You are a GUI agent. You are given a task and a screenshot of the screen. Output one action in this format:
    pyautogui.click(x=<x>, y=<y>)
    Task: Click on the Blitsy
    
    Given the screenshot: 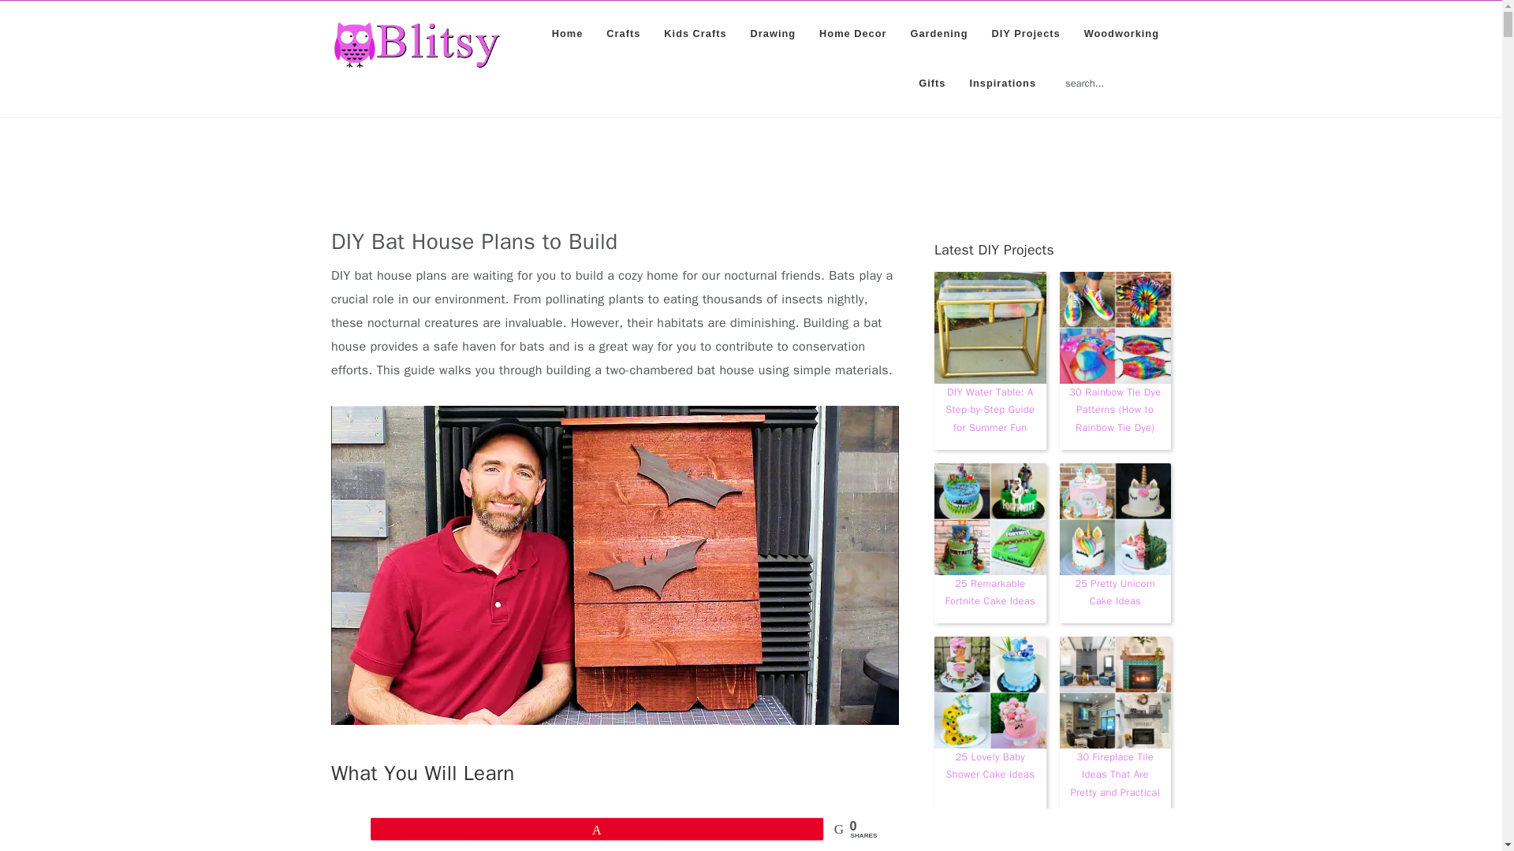 What is the action you would take?
    pyautogui.click(x=416, y=45)
    